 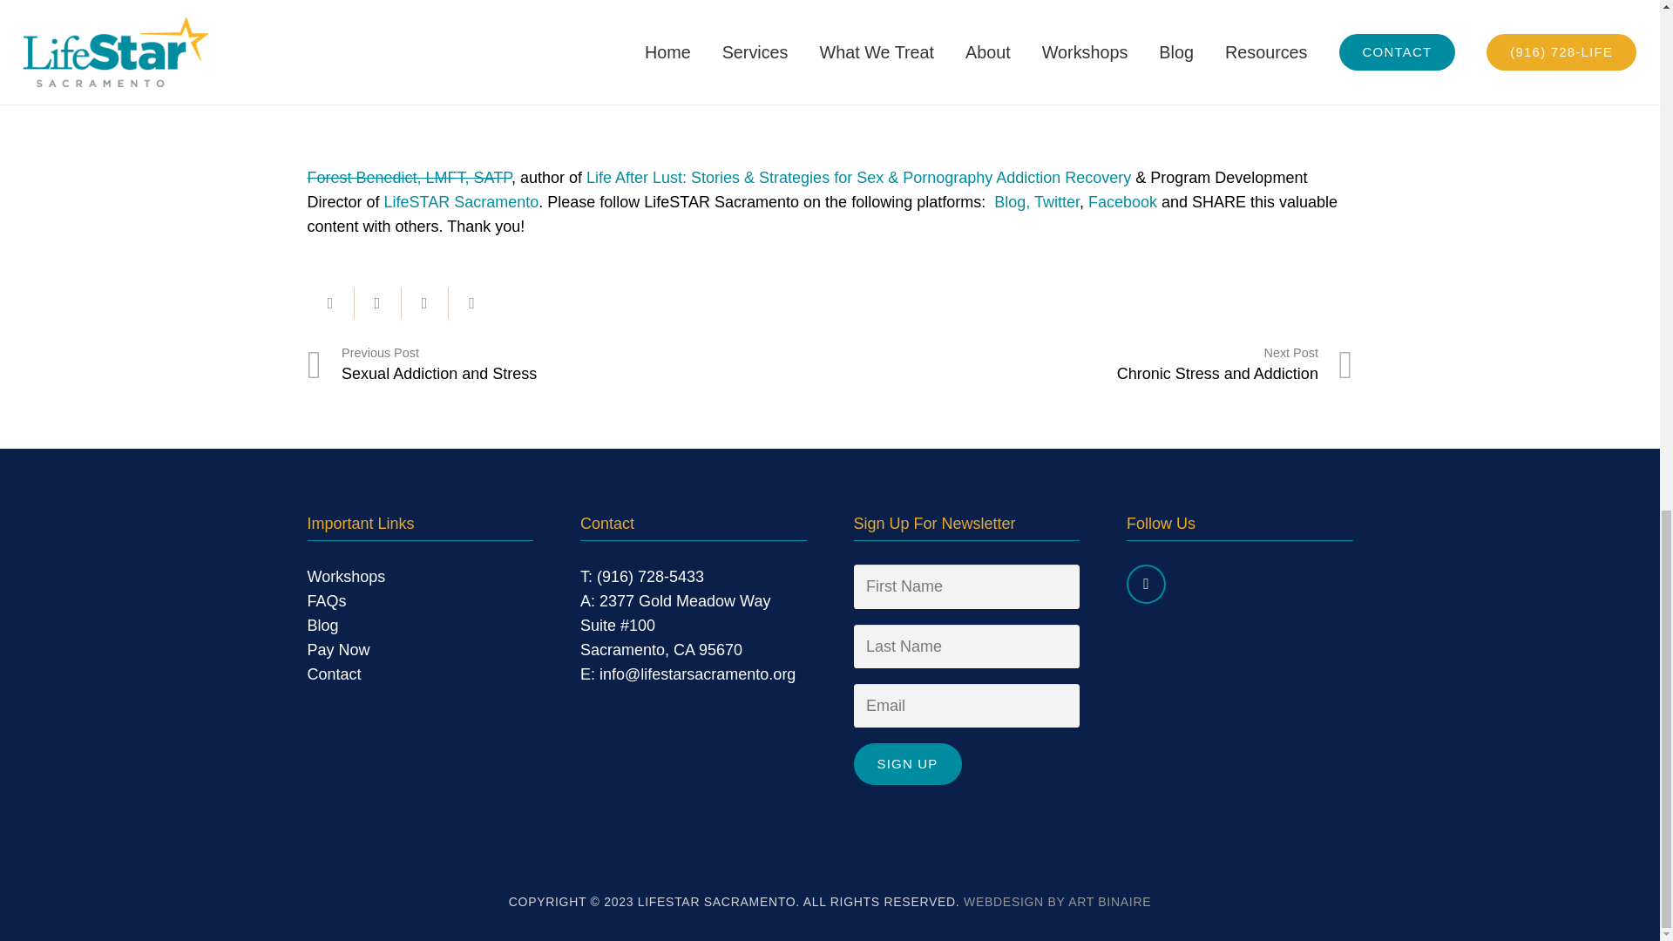 I want to click on Share this, so click(x=376, y=303).